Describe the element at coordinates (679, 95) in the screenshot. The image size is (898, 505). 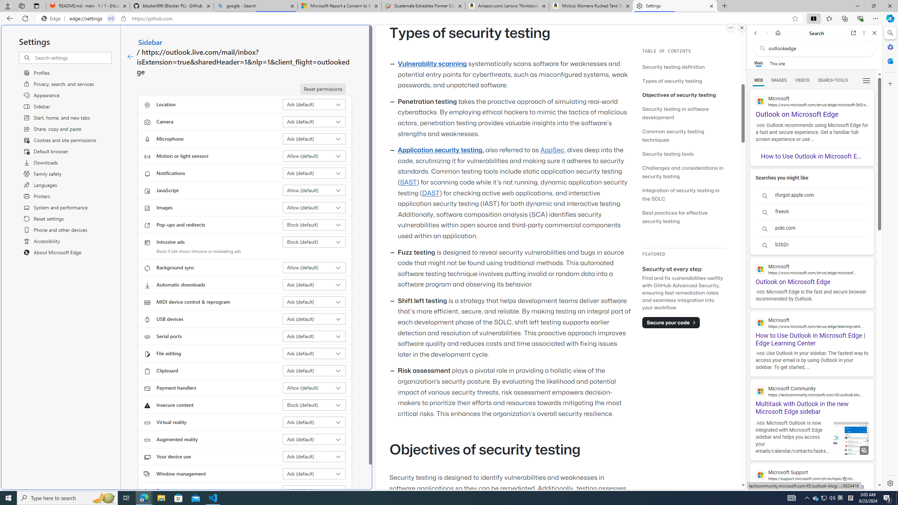
I see `Objectives of security testing` at that location.